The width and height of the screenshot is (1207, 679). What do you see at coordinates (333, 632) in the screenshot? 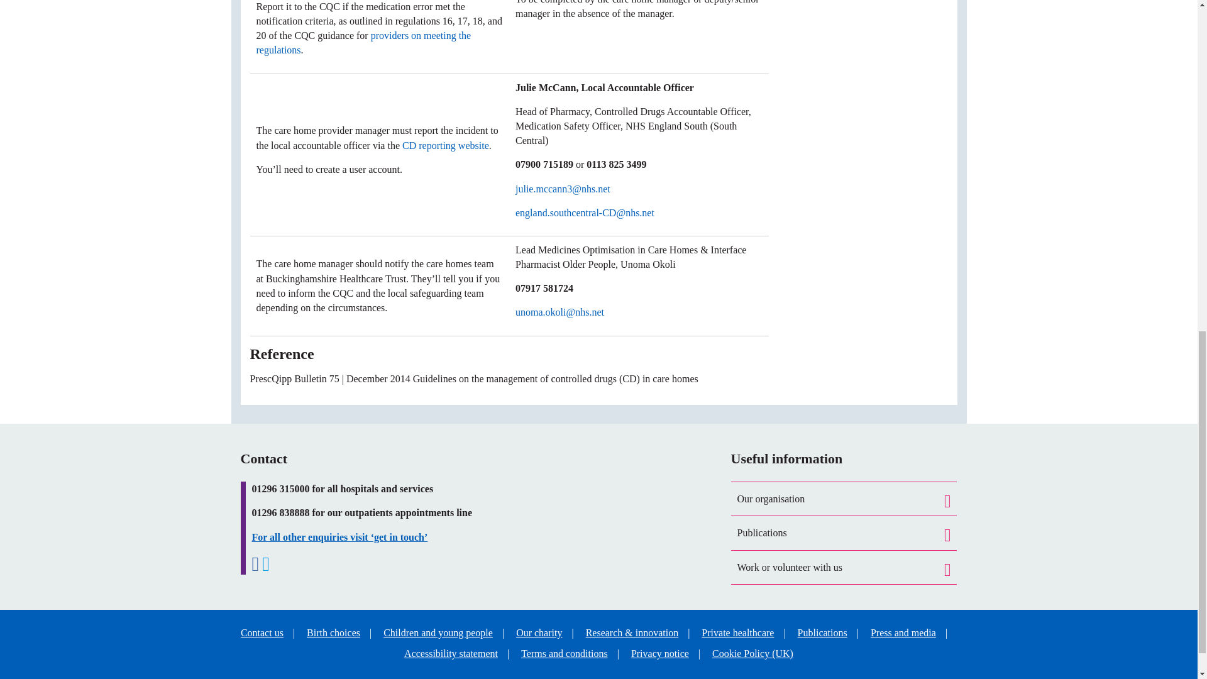
I see `Birth choices` at bounding box center [333, 632].